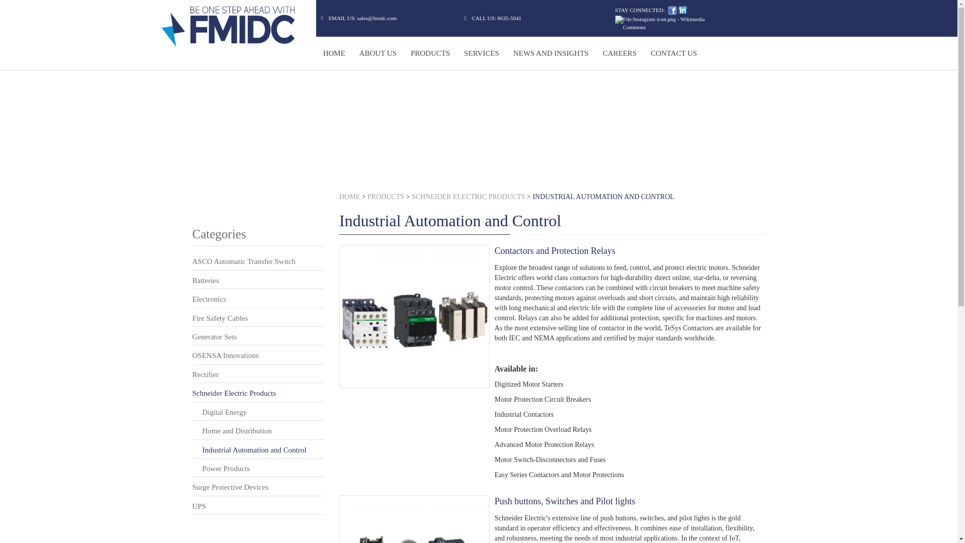 The image size is (965, 543). What do you see at coordinates (225, 355) in the screenshot?
I see `OSENSA Innovations` at bounding box center [225, 355].